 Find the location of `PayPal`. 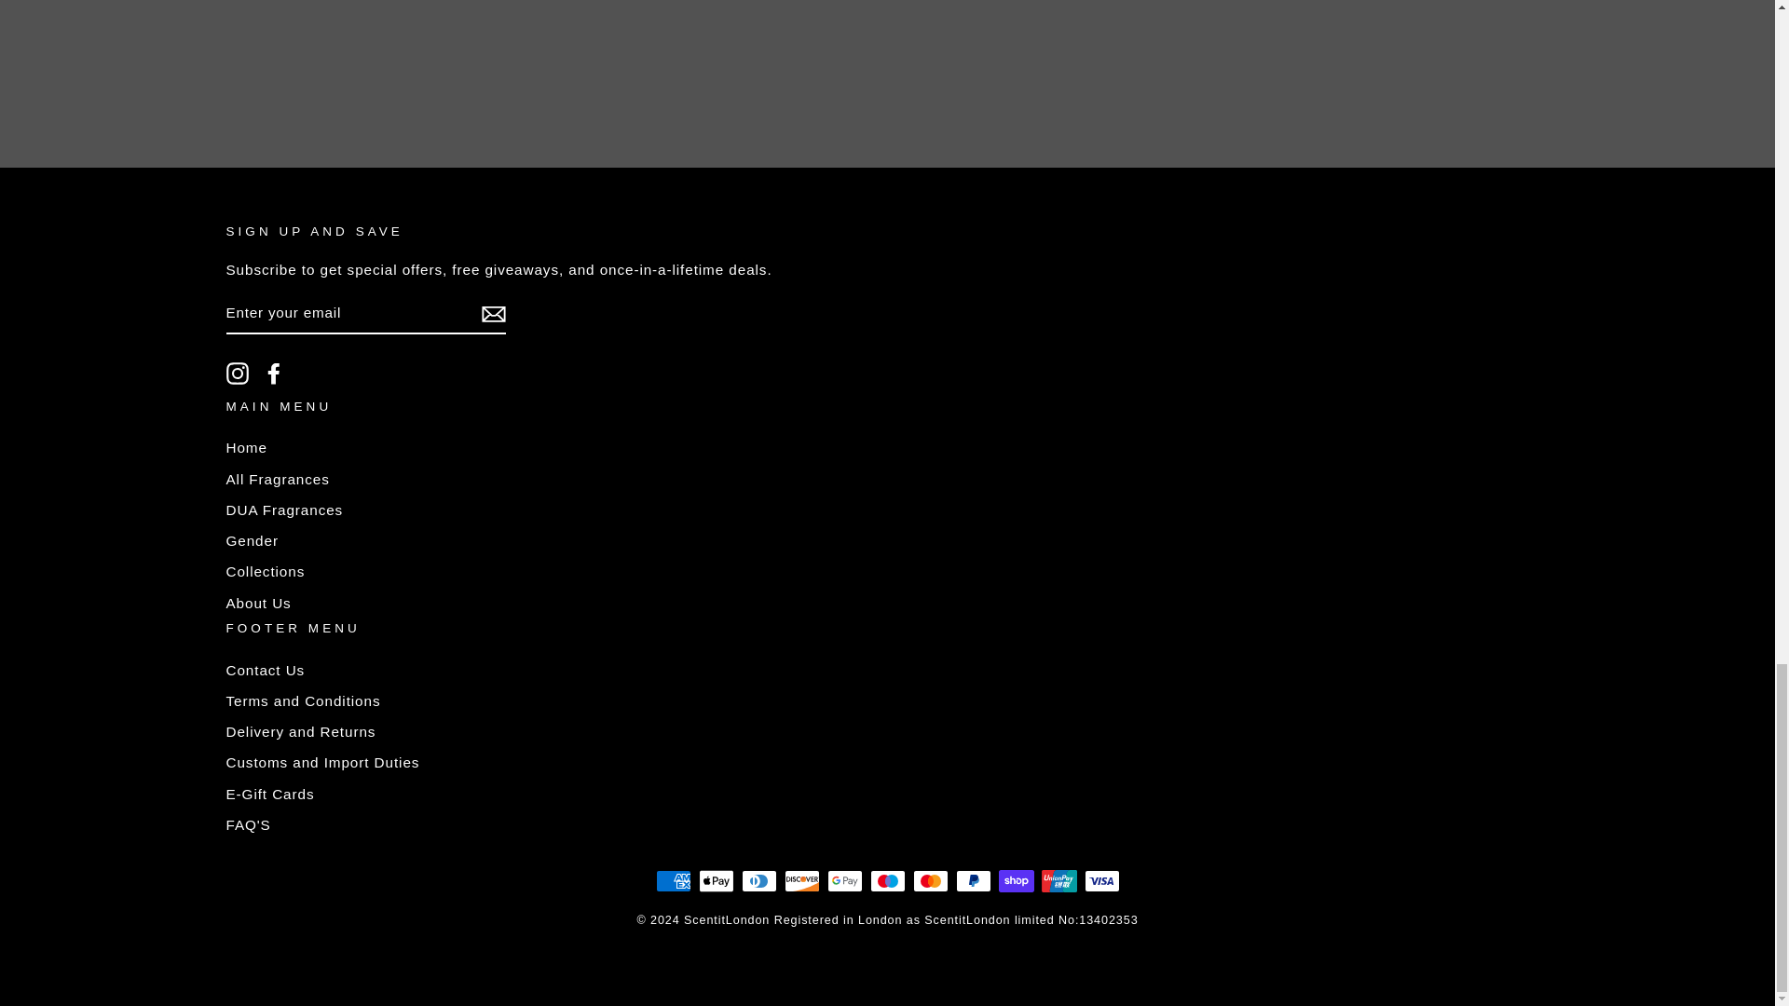

PayPal is located at coordinates (973, 881).